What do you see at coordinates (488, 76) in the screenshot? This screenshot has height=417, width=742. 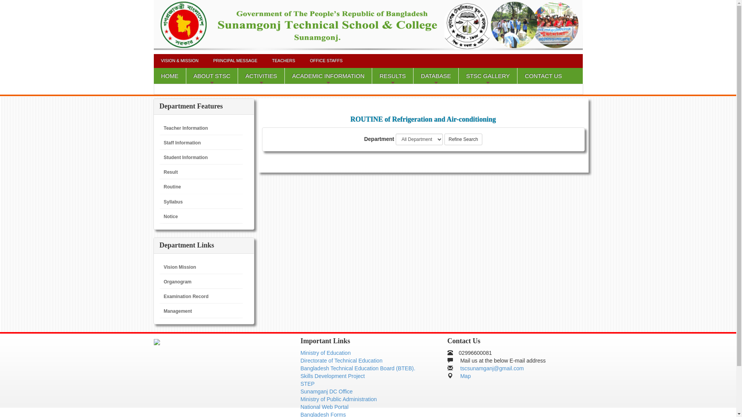 I see `STSC GALLERY` at bounding box center [488, 76].